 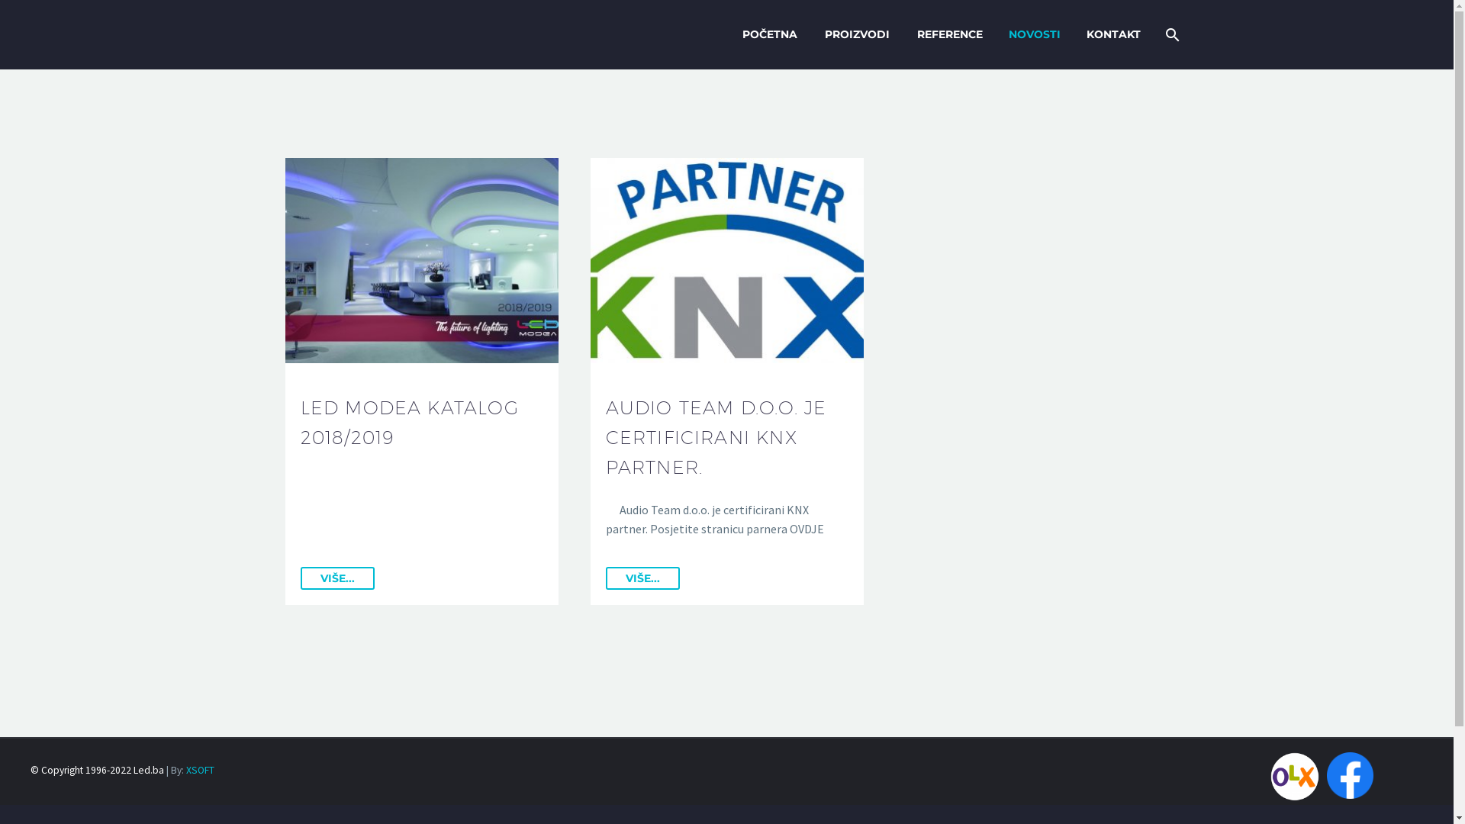 I want to click on PROIZVODI, so click(x=858, y=35).